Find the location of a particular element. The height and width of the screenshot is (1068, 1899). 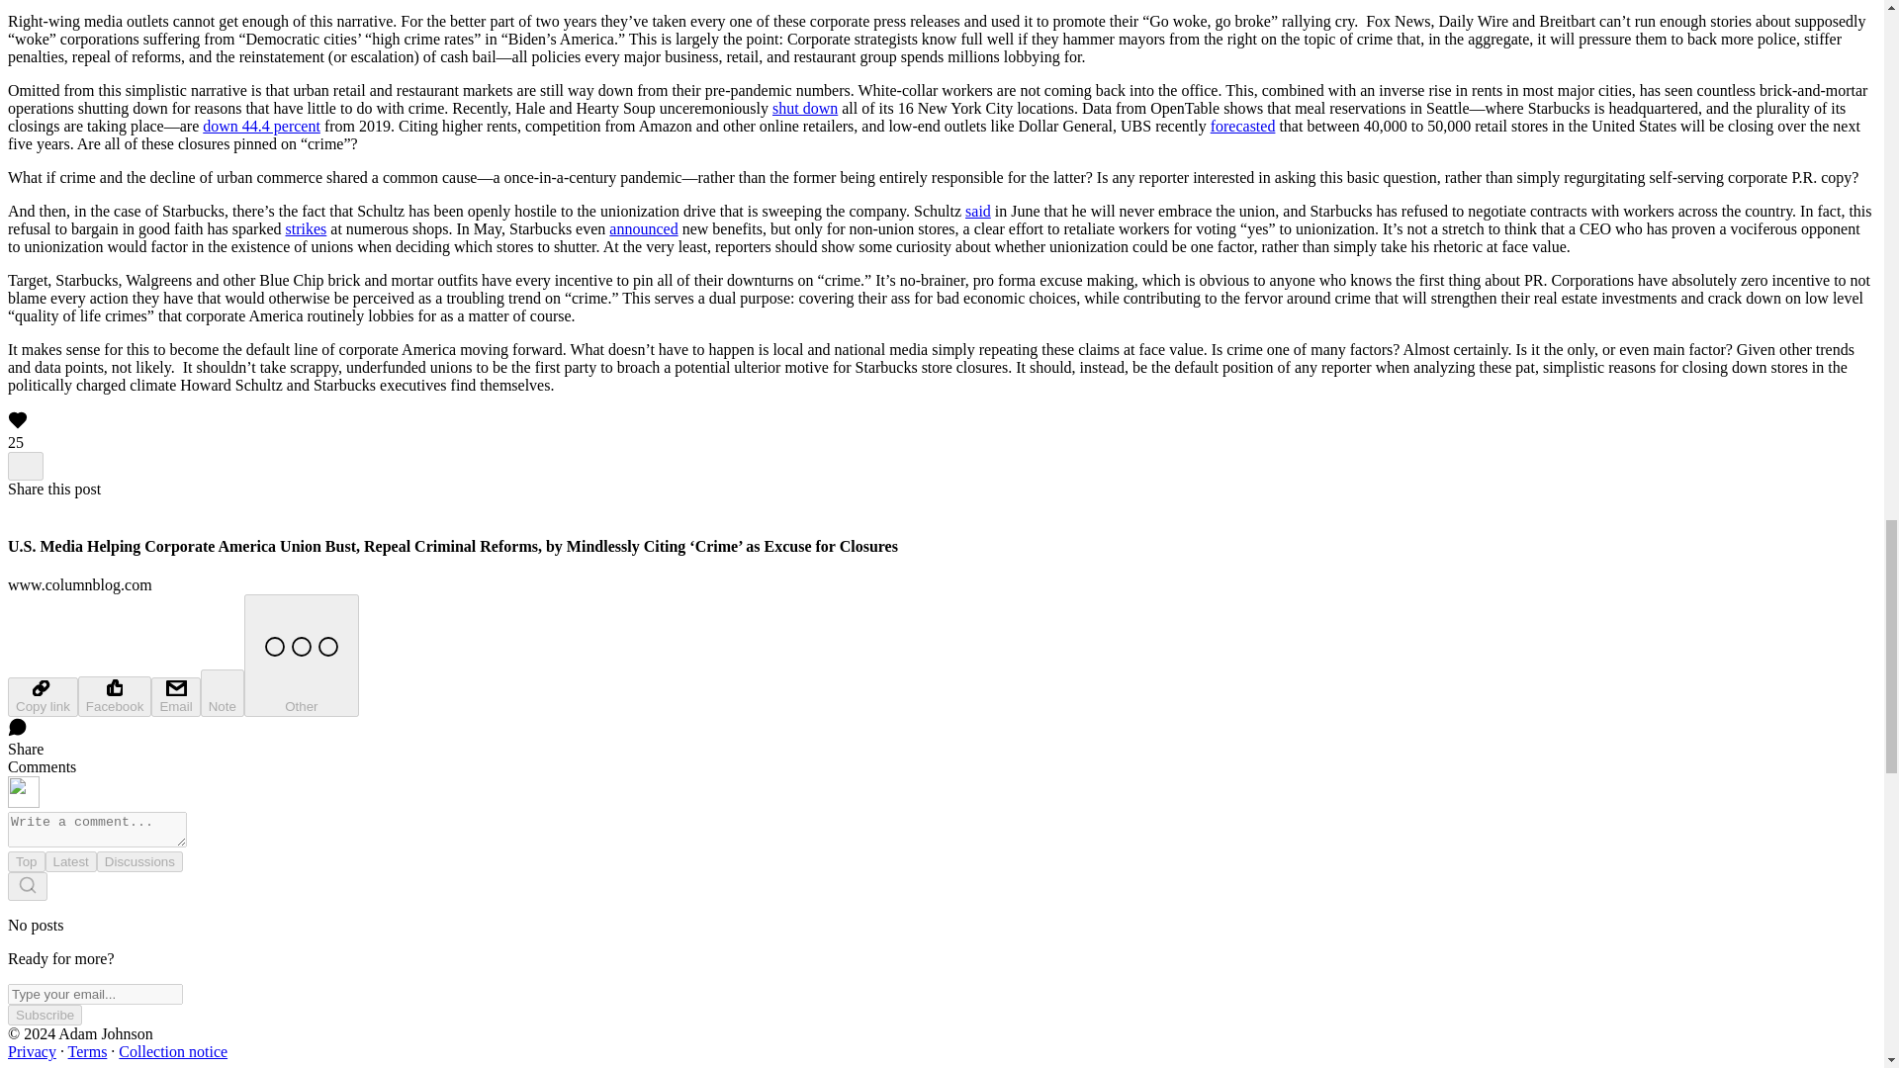

shut down is located at coordinates (805, 108).